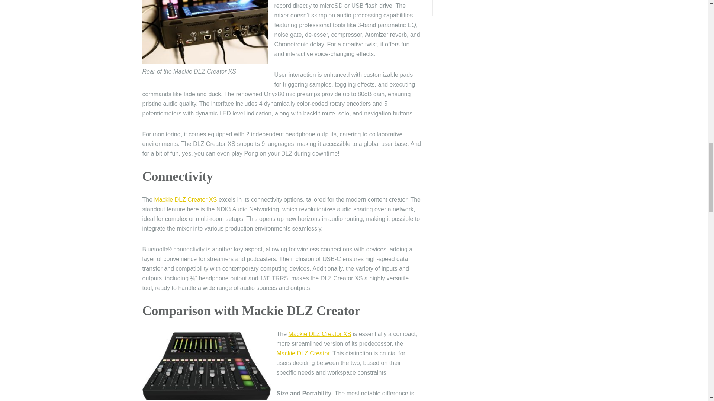  Describe the element at coordinates (303, 353) in the screenshot. I see `Mackie DLZ Creator` at that location.